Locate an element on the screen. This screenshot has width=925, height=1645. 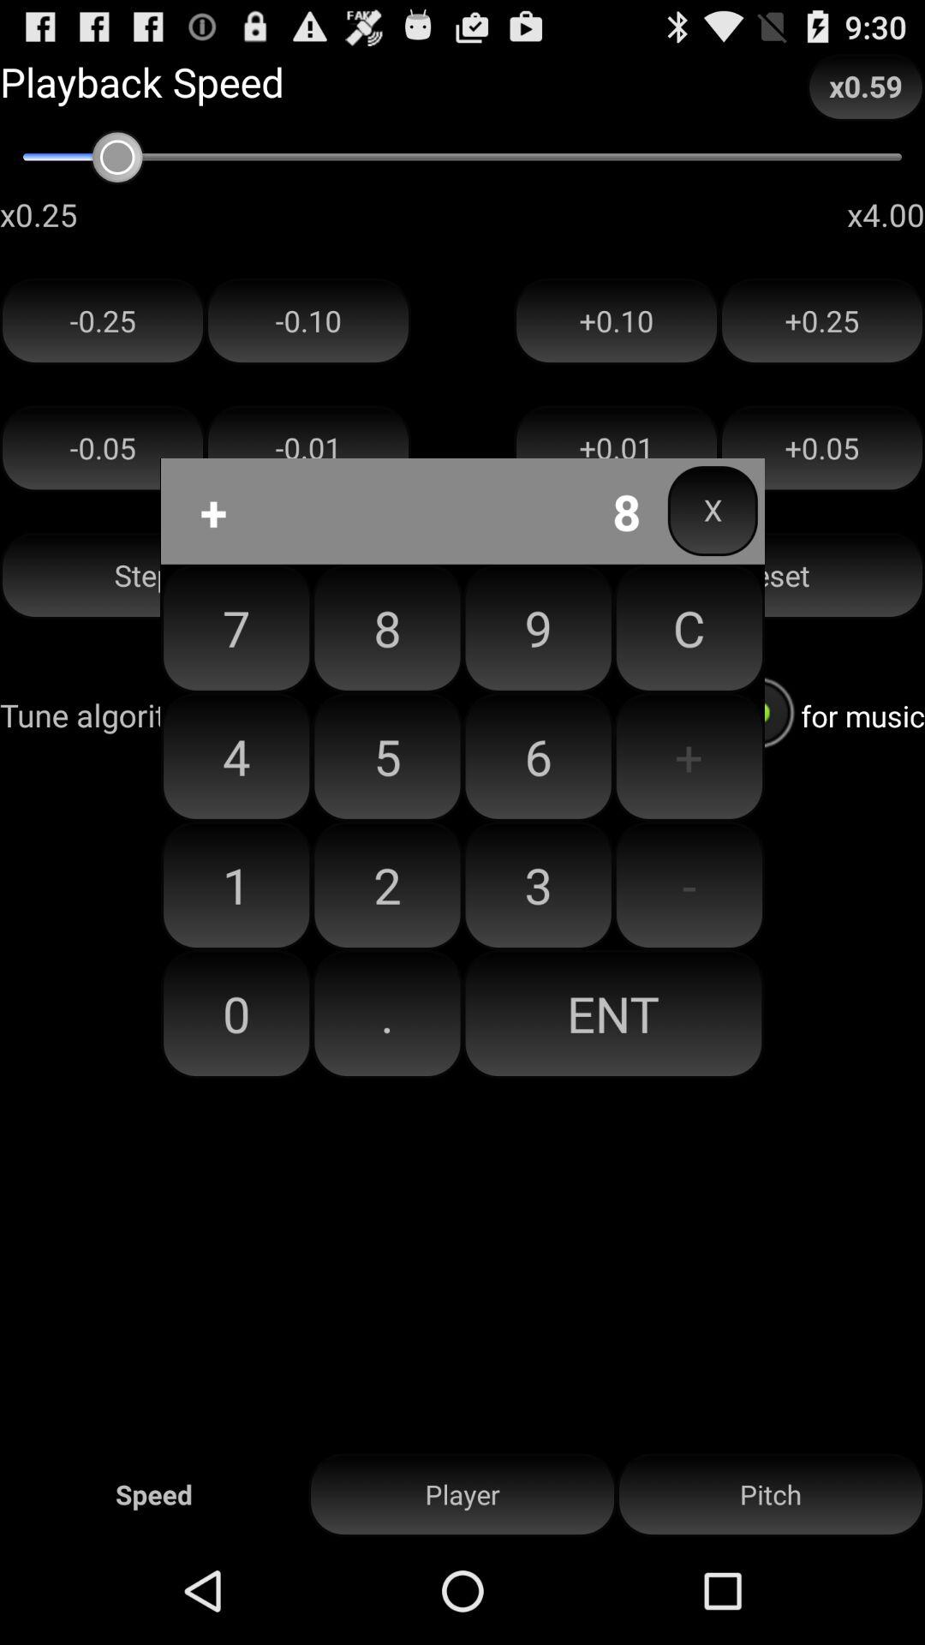
turn on button next to the 9 icon is located at coordinates (689, 757).